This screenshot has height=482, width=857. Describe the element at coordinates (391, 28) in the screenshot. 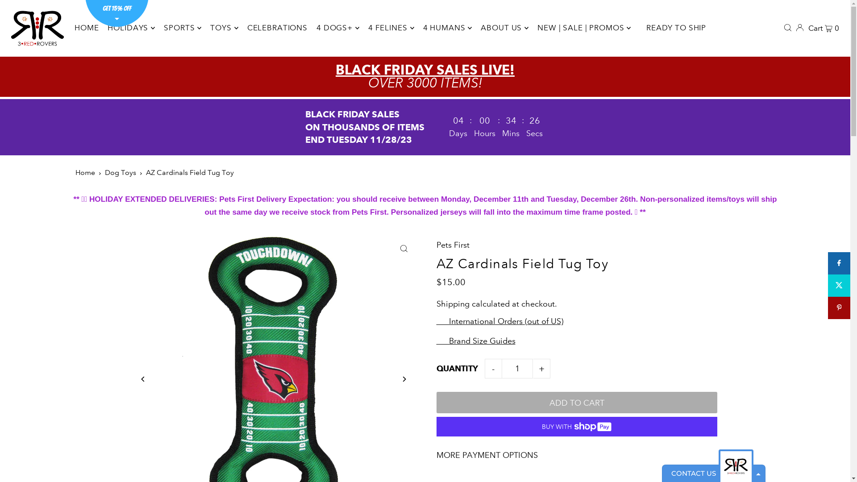

I see `4 FELINES` at that location.